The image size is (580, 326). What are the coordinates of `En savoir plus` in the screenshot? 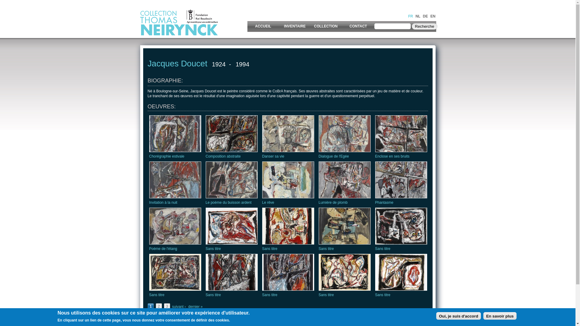 It's located at (500, 316).